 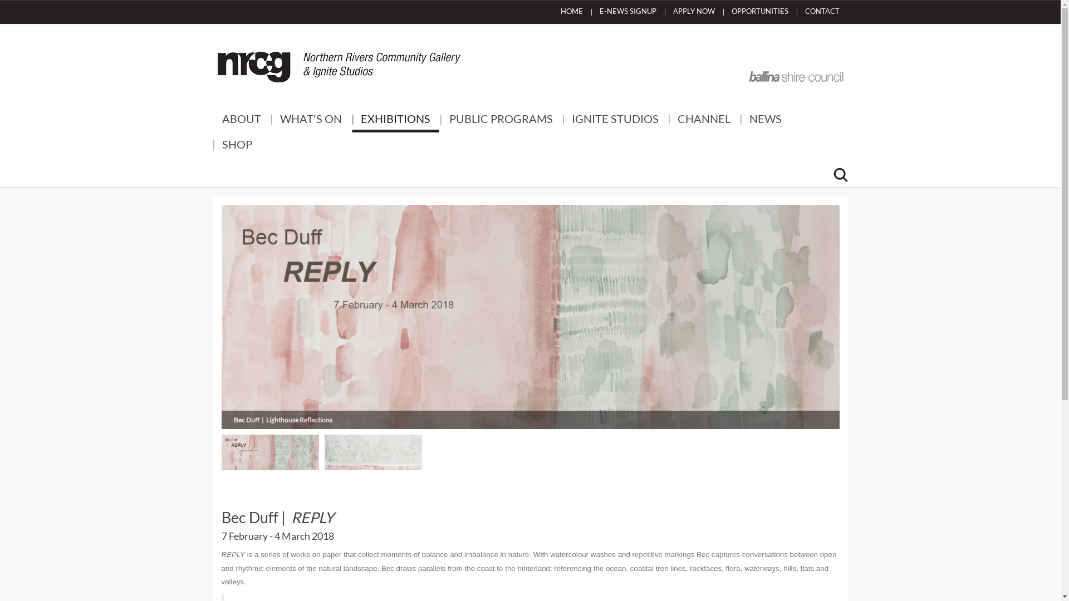 What do you see at coordinates (766, 120) in the screenshot?
I see `NEWS` at bounding box center [766, 120].